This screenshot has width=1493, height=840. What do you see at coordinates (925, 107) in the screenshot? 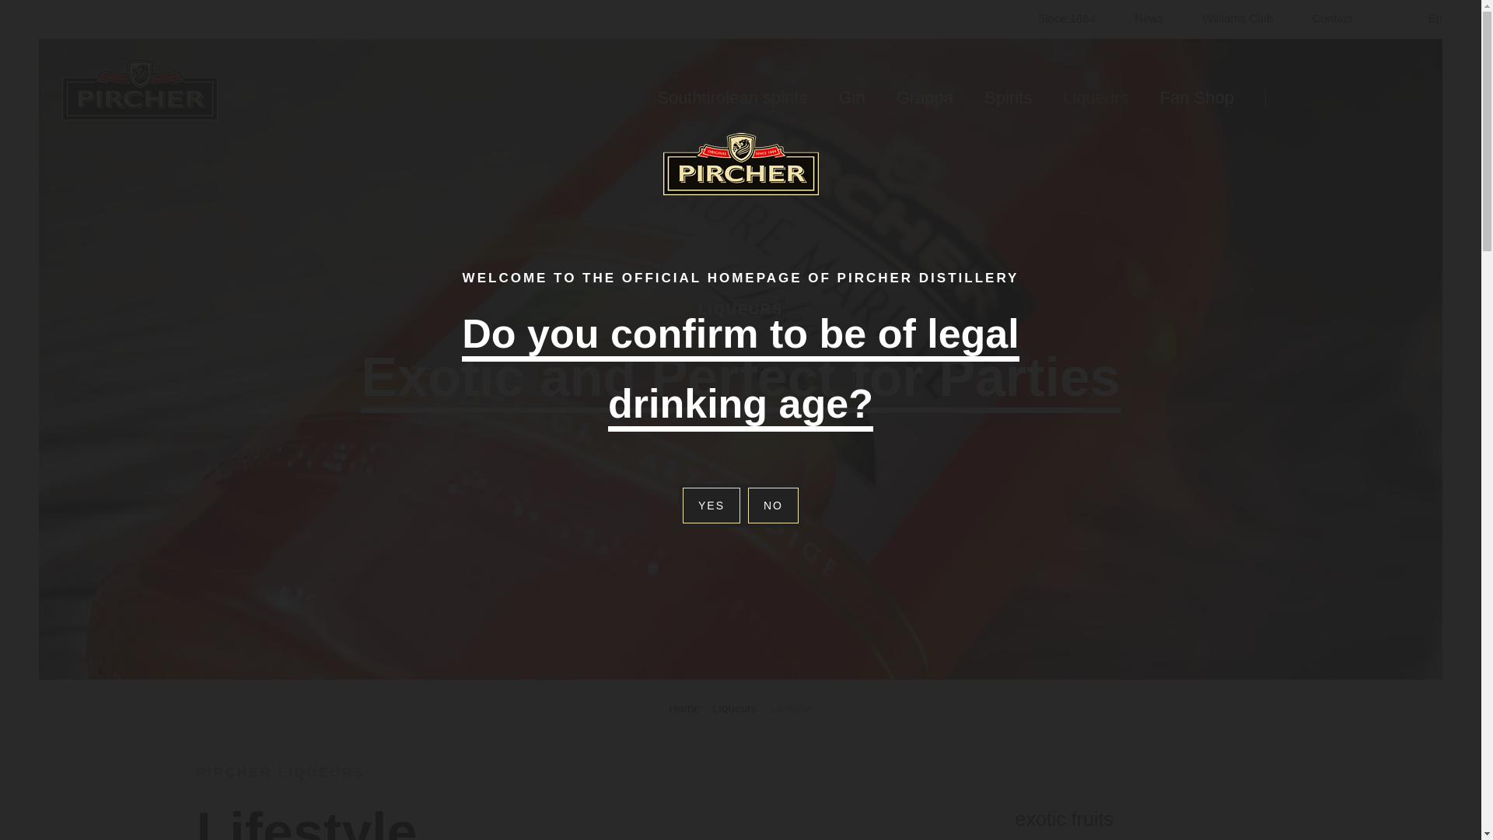
I see `Grappa` at bounding box center [925, 107].